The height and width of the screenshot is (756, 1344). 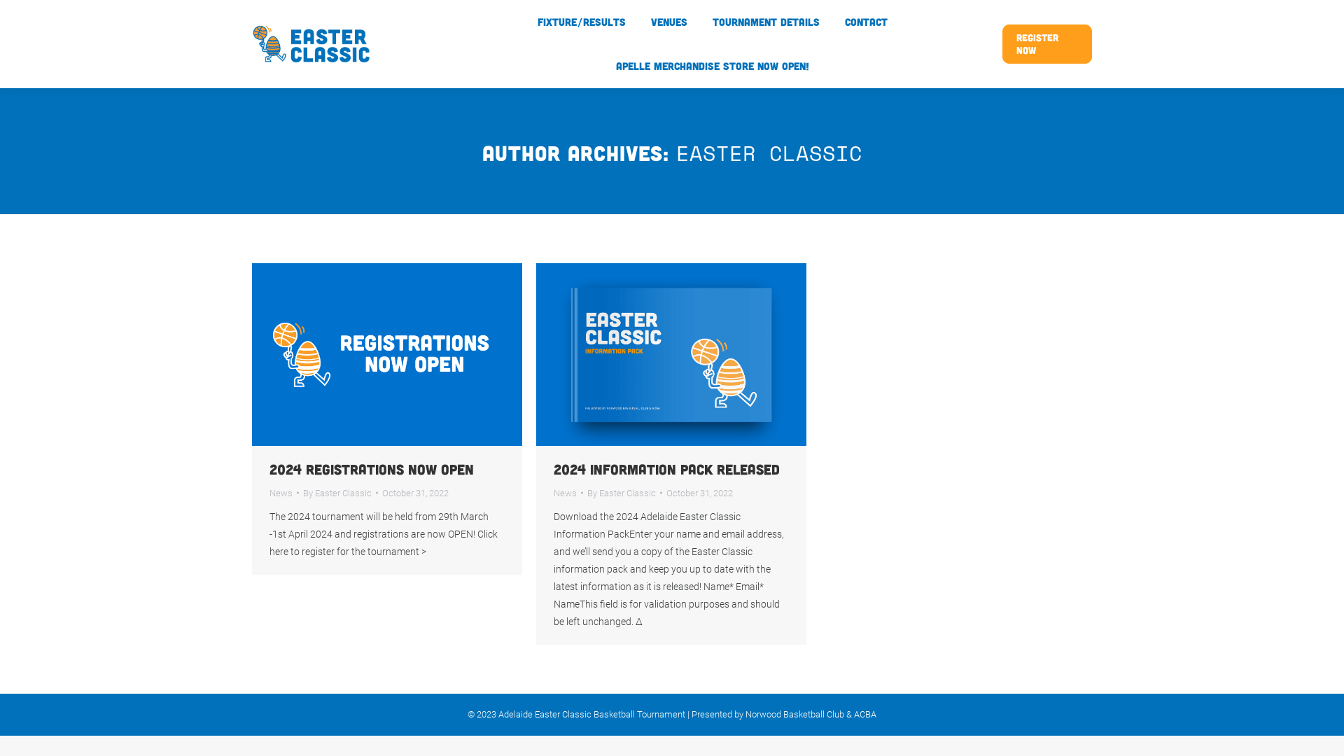 I want to click on October 31, 2022, so click(x=416, y=493).